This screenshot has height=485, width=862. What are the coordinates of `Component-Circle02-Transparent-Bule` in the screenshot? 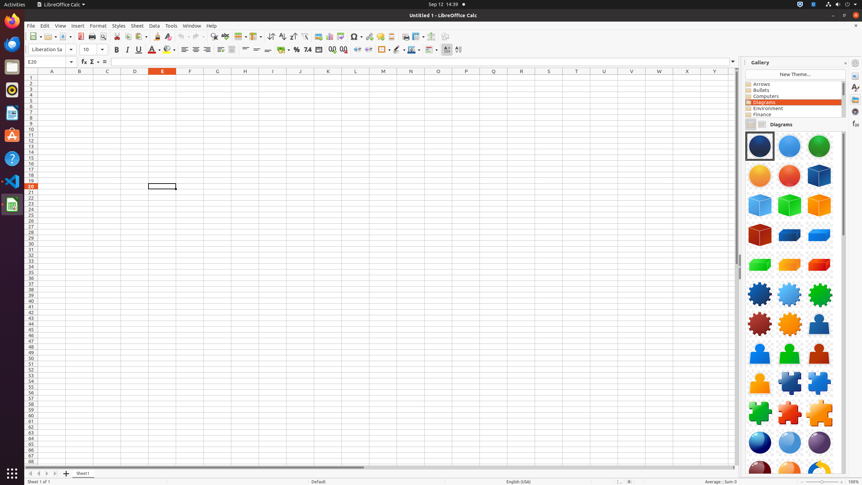 It's located at (790, 146).